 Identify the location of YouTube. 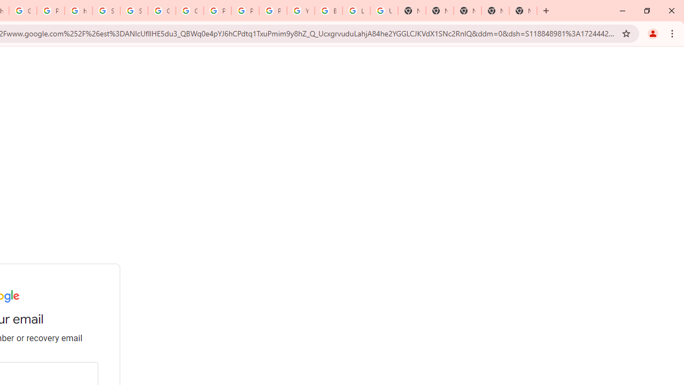
(300, 11).